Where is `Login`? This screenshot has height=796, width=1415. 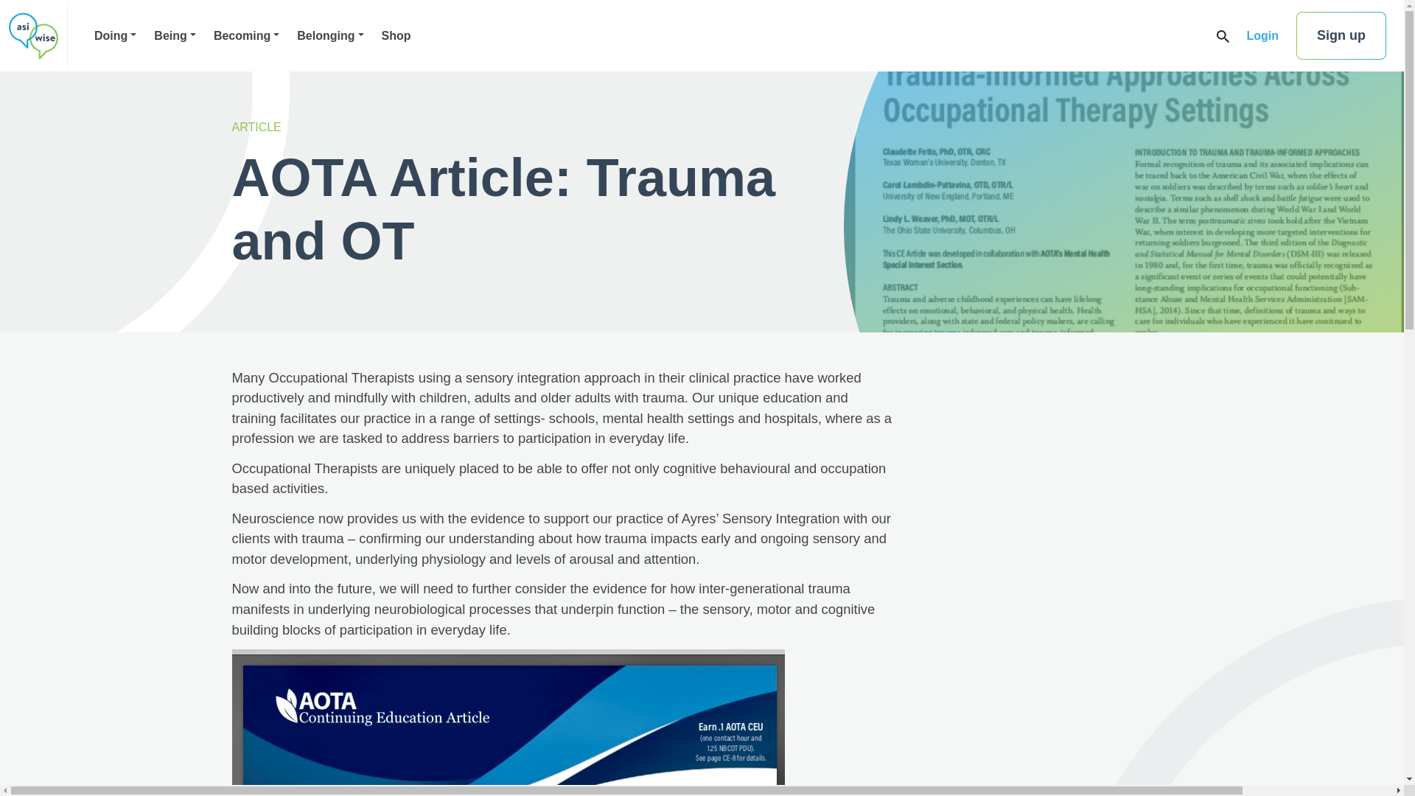 Login is located at coordinates (1262, 35).